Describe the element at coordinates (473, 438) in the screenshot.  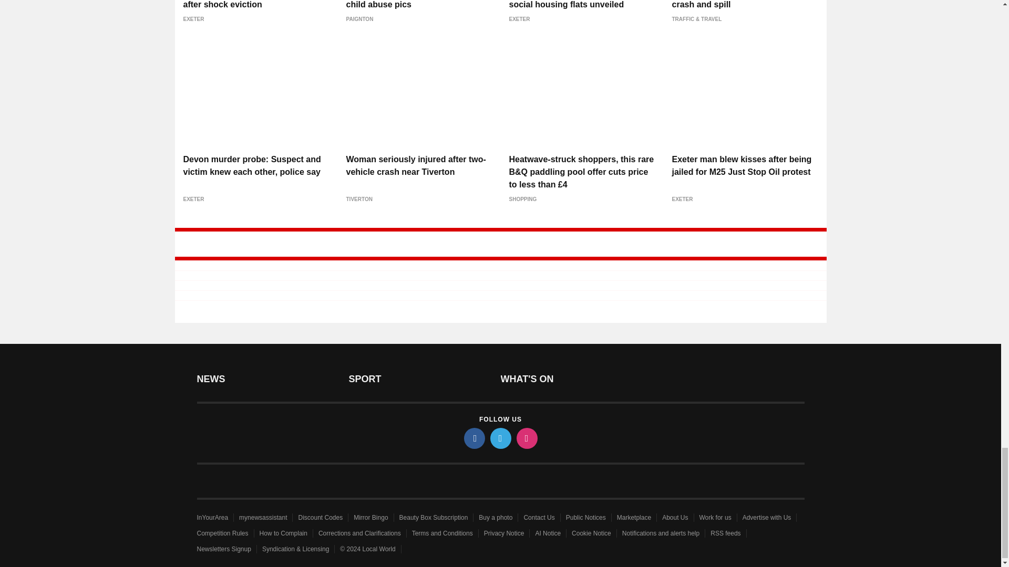
I see `facebook` at that location.